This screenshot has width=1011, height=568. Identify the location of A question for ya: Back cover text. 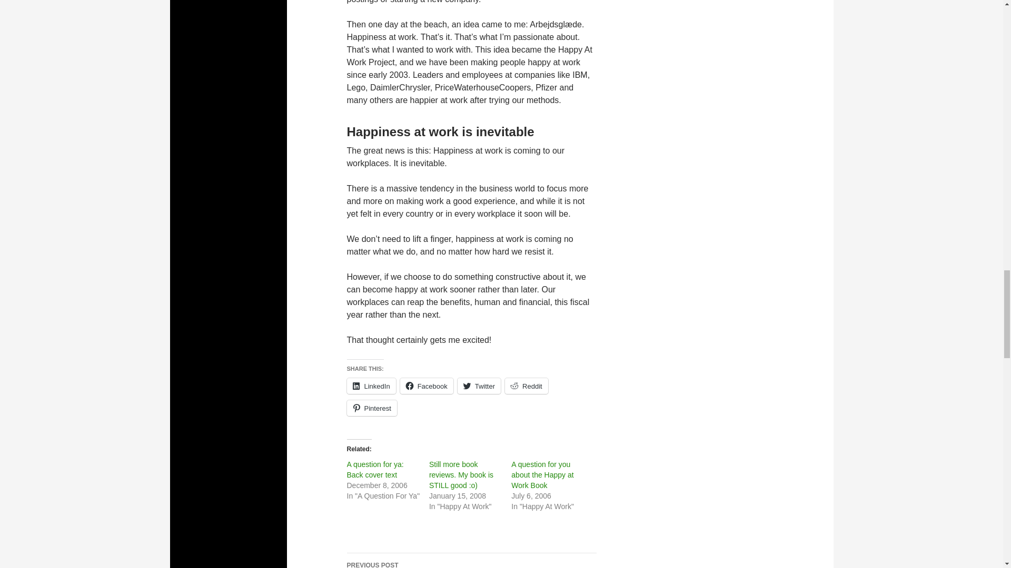
(471, 561).